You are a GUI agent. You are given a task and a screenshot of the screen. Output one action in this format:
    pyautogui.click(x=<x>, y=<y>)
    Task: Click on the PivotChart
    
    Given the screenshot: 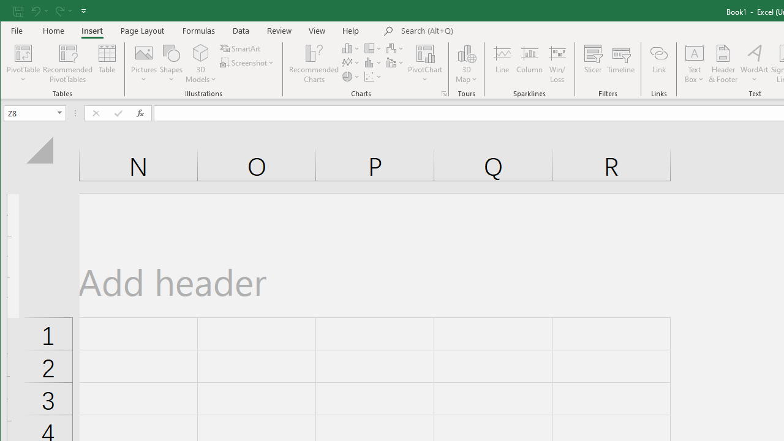 What is the action you would take?
    pyautogui.click(x=425, y=53)
    